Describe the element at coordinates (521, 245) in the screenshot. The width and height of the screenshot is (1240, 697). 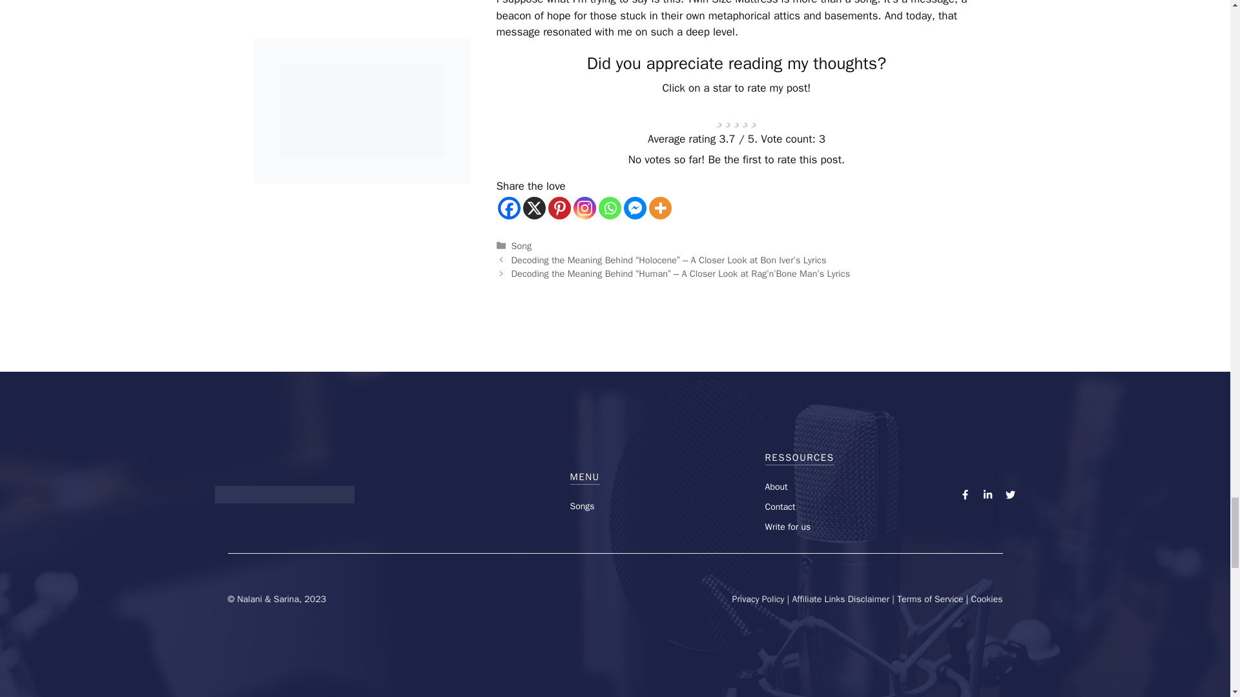
I see `Song` at that location.